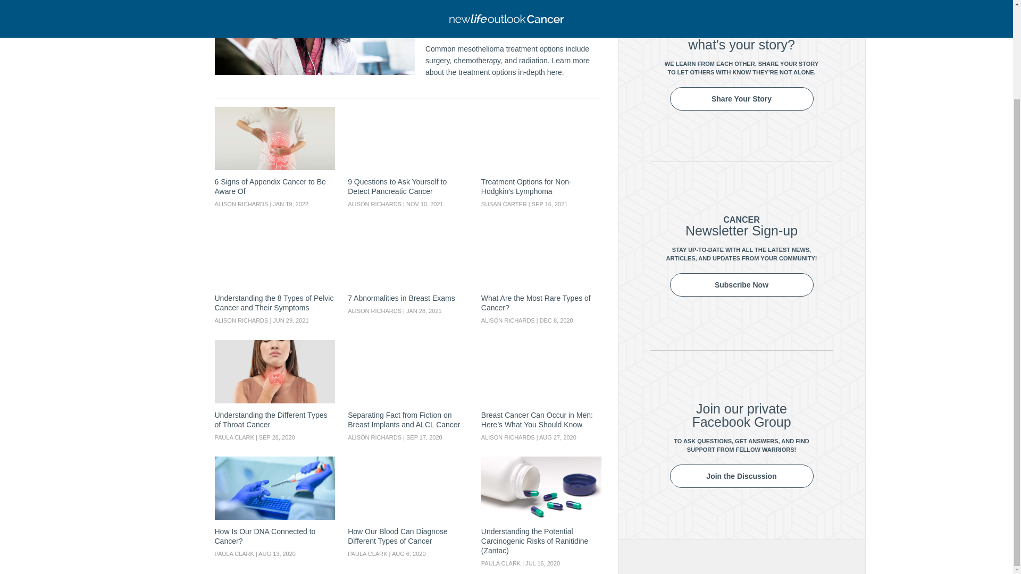  I want to click on How Is Our DNA Connected to Cancer?, so click(275, 488).